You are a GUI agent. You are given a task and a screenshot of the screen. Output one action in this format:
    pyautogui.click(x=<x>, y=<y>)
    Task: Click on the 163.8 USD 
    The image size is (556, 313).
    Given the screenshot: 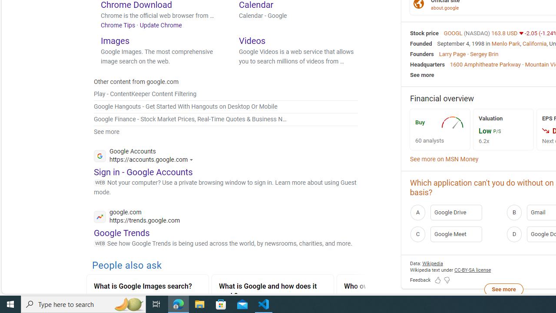 What is the action you would take?
    pyautogui.click(x=505, y=33)
    